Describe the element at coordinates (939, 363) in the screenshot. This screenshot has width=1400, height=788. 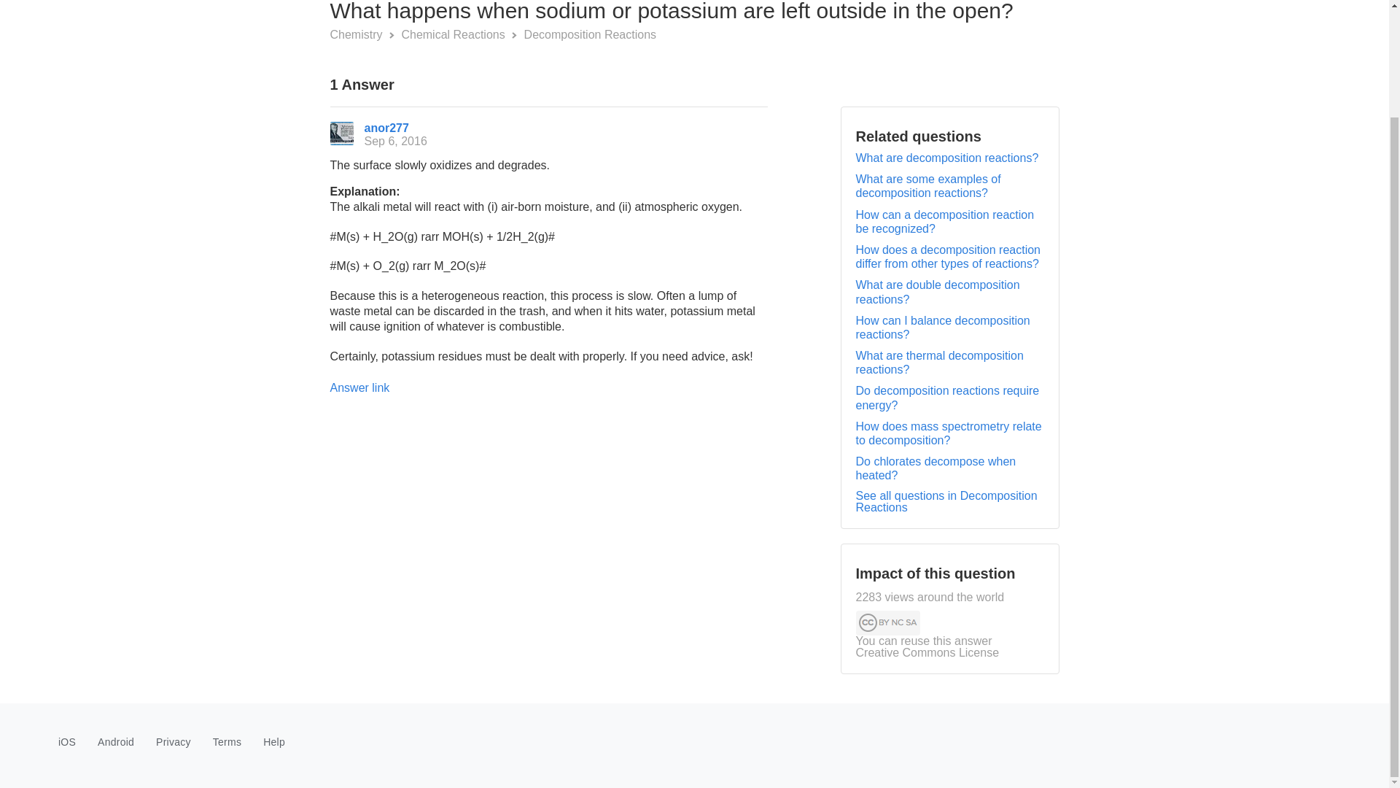
I see `What are thermal decomposition reactions?` at that location.